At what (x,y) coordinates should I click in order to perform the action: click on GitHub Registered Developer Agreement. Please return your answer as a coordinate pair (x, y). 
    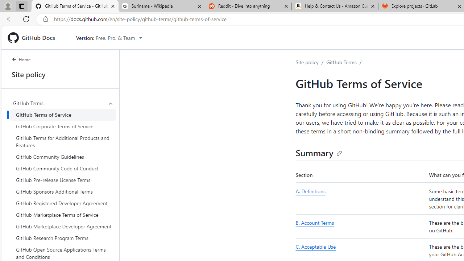
    Looking at the image, I should click on (63, 203).